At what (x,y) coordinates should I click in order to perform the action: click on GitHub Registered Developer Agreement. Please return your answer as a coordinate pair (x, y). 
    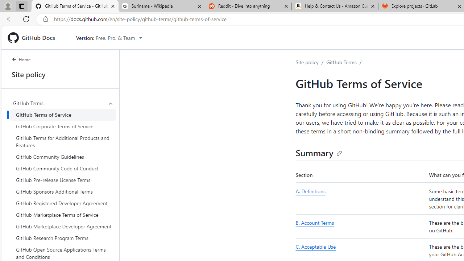
    Looking at the image, I should click on (63, 203).